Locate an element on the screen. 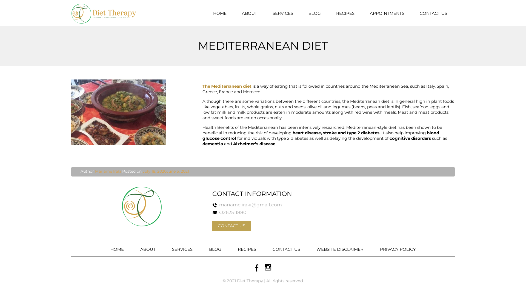 This screenshot has height=296, width=526. APPOINTMENTS is located at coordinates (387, 13).